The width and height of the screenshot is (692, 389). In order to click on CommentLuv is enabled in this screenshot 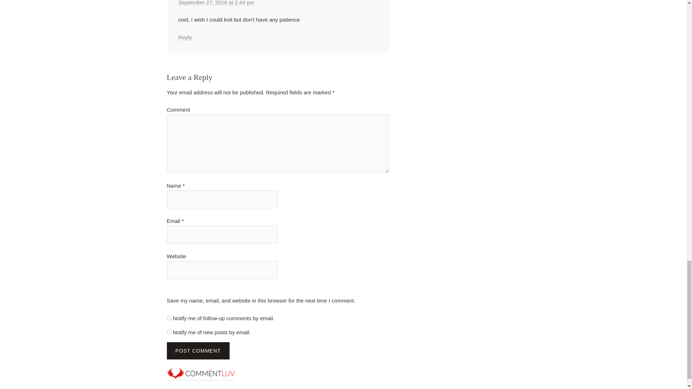, I will do `click(201, 377)`.